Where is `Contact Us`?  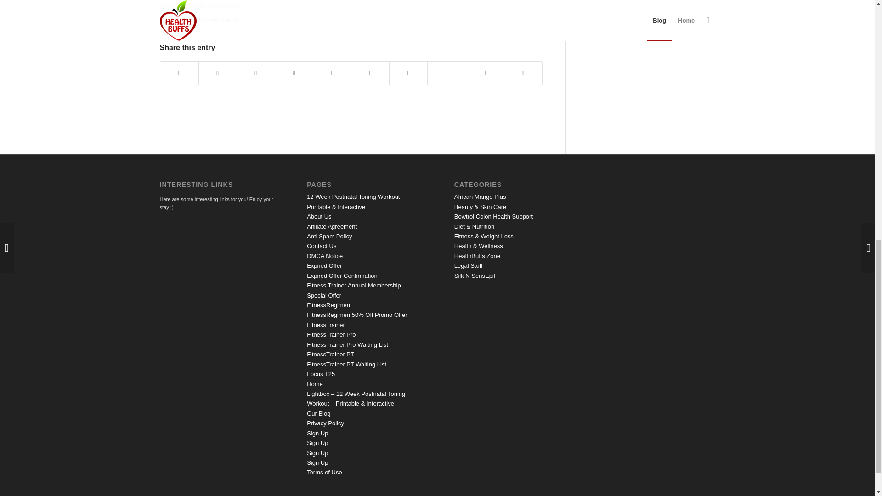 Contact Us is located at coordinates (322, 246).